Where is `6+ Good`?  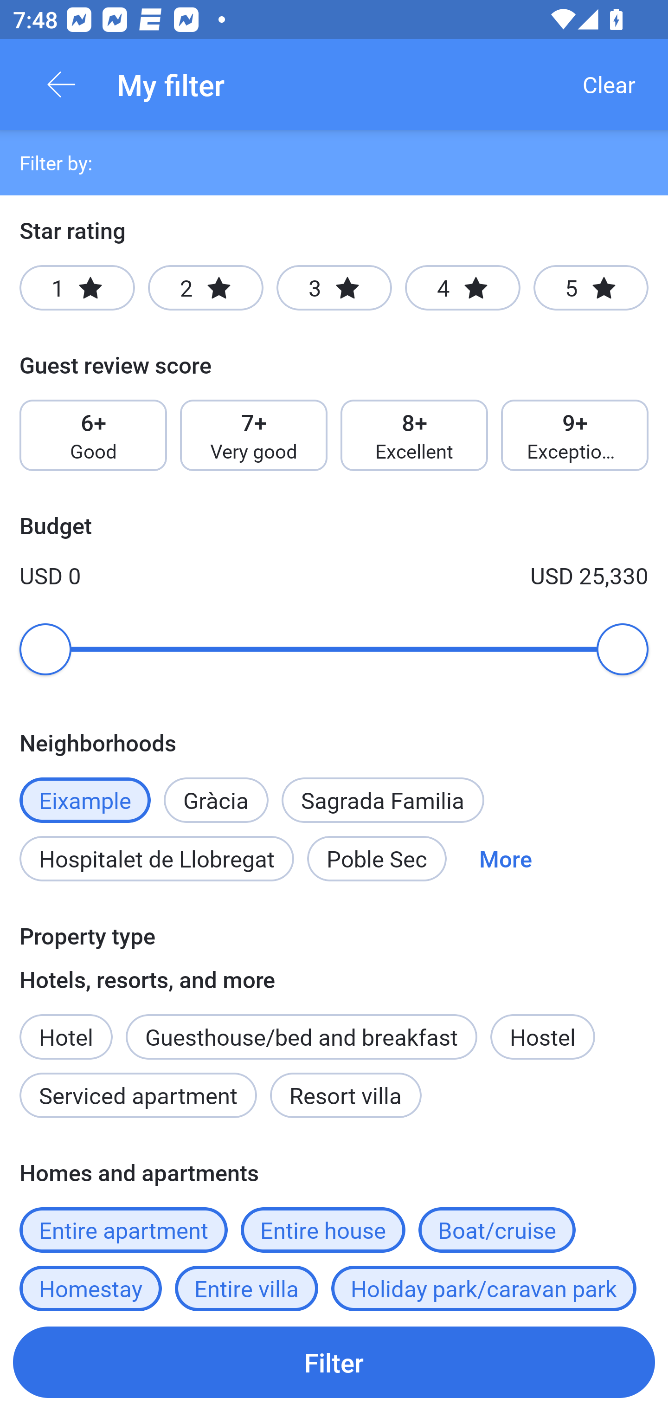
6+ Good is located at coordinates (93, 435).